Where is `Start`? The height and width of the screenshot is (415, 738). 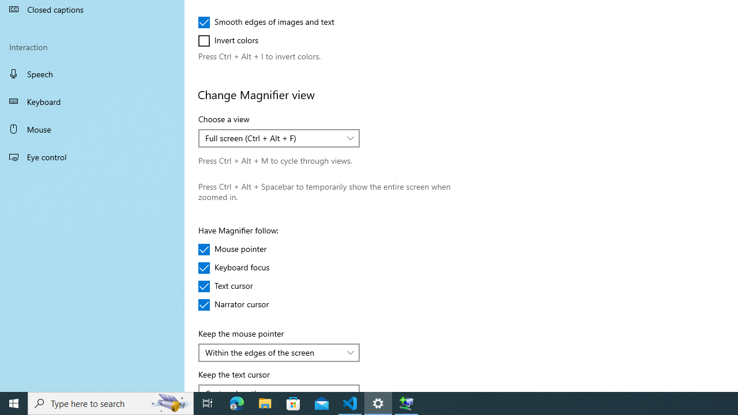 Start is located at coordinates (14, 403).